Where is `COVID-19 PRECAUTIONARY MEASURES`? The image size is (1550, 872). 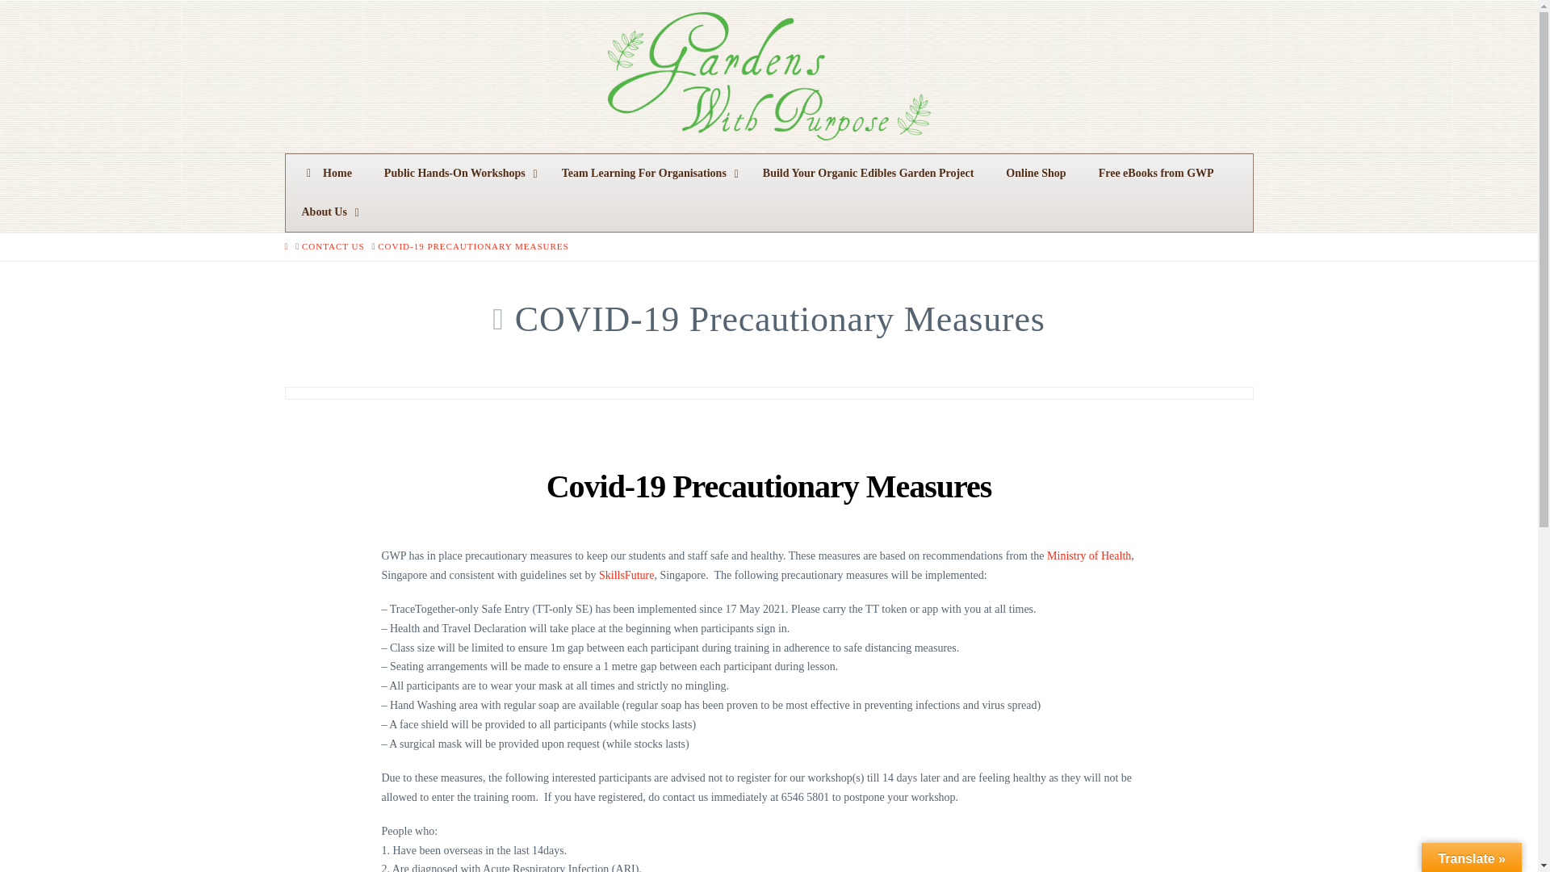
COVID-19 PRECAUTIONARY MEASURES is located at coordinates (473, 247).